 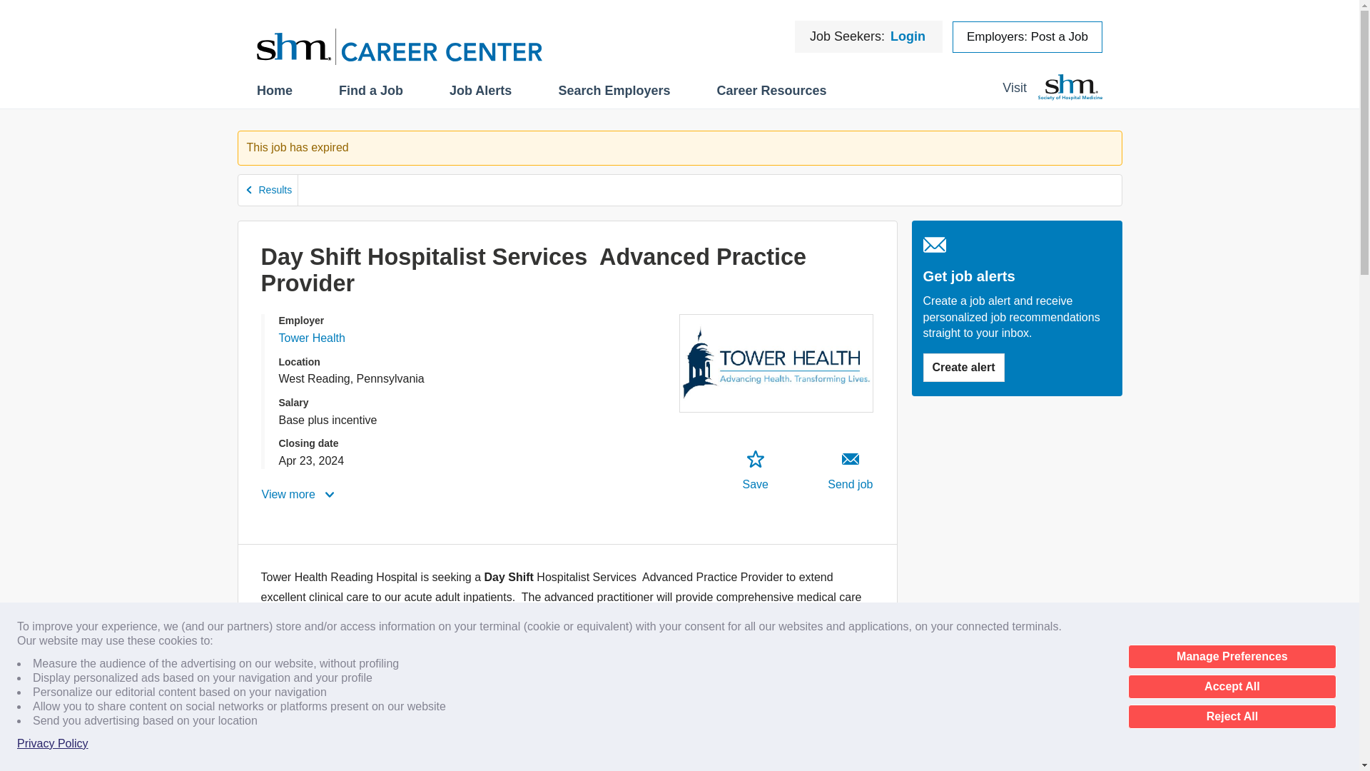 I want to click on Results, so click(x=268, y=190).